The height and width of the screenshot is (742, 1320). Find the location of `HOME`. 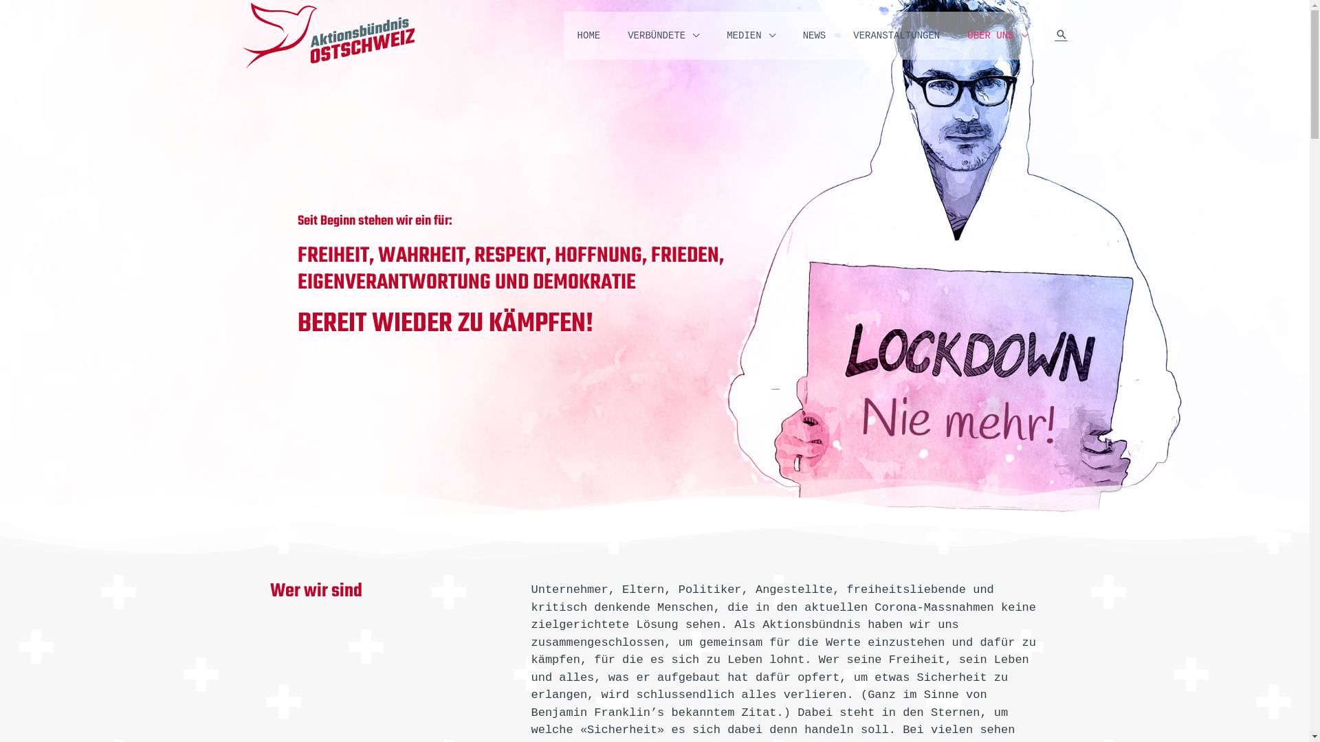

HOME is located at coordinates (589, 36).